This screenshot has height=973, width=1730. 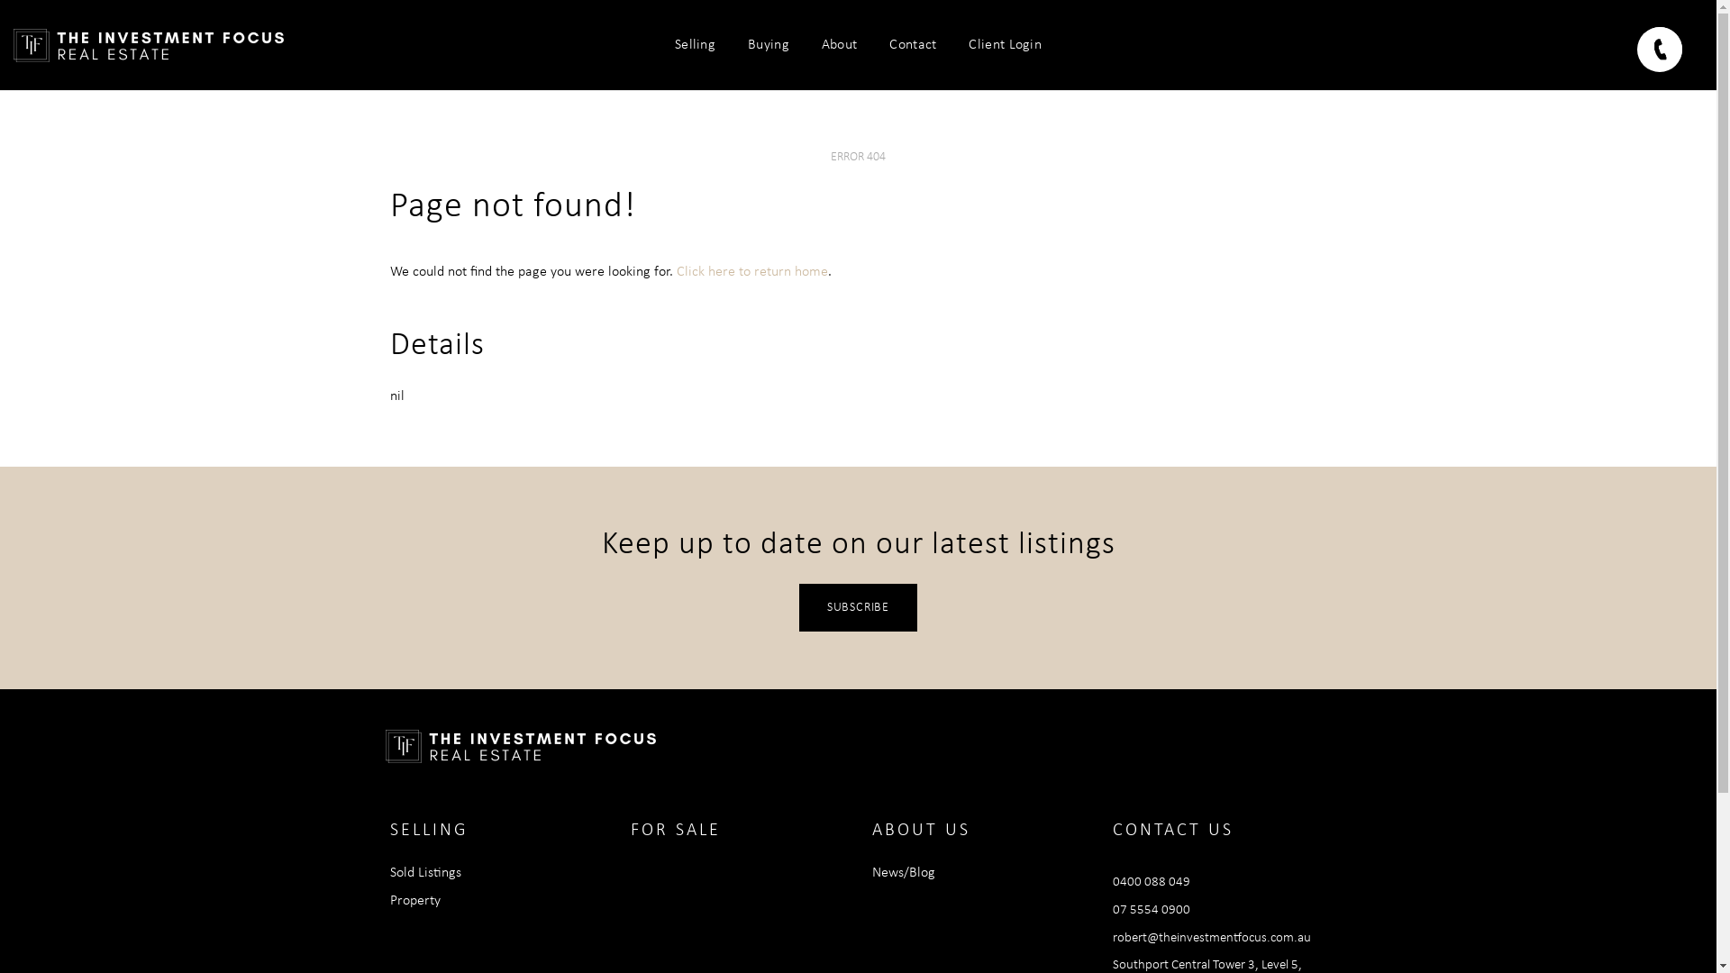 What do you see at coordinates (1173, 831) in the screenshot?
I see `CONTACT US` at bounding box center [1173, 831].